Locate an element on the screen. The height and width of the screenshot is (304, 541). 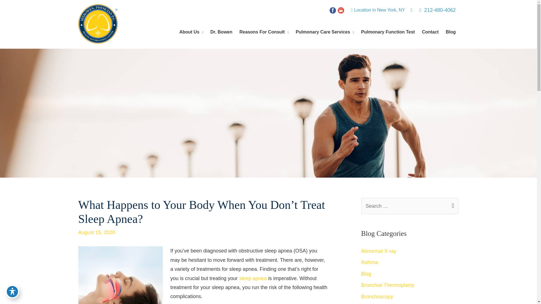
Location in New York, NY is located at coordinates (380, 10).